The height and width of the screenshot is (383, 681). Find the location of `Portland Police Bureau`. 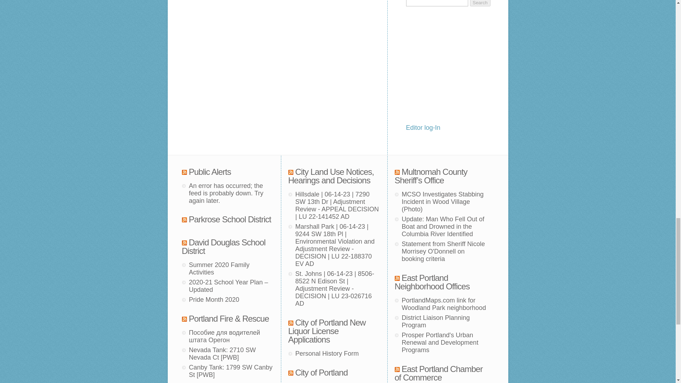

Portland Police Bureau is located at coordinates (228, 318).